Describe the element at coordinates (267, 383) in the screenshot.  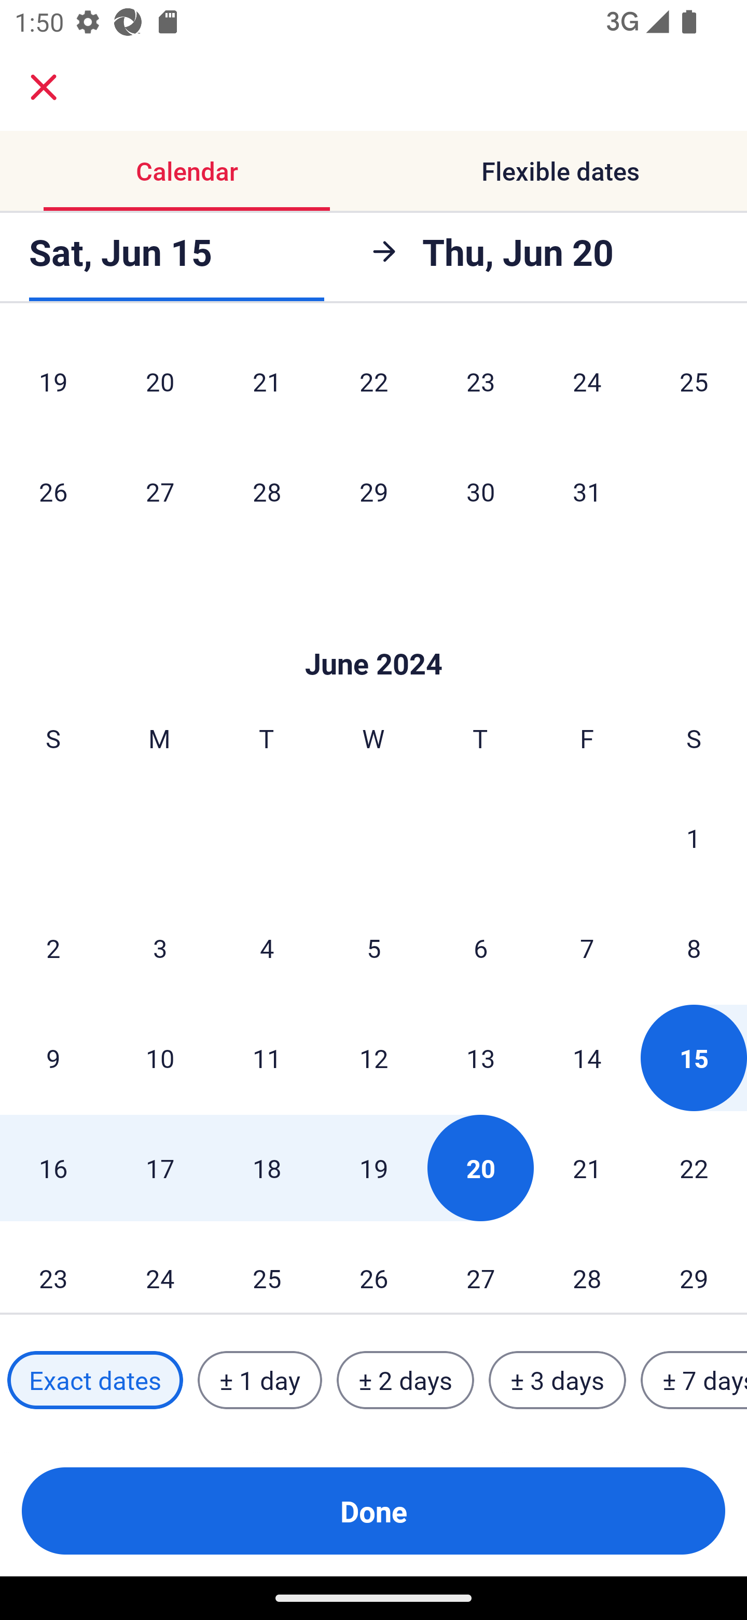
I see `21 Tuesday, May 21, 2024` at that location.